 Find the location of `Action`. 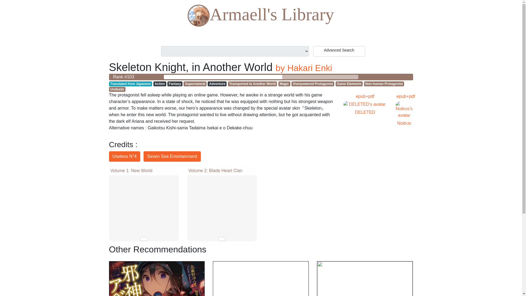

Action is located at coordinates (160, 84).